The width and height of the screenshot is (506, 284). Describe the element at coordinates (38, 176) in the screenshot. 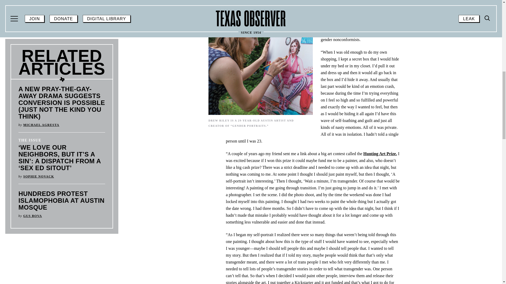

I see `Post by Sophie Novack` at that location.